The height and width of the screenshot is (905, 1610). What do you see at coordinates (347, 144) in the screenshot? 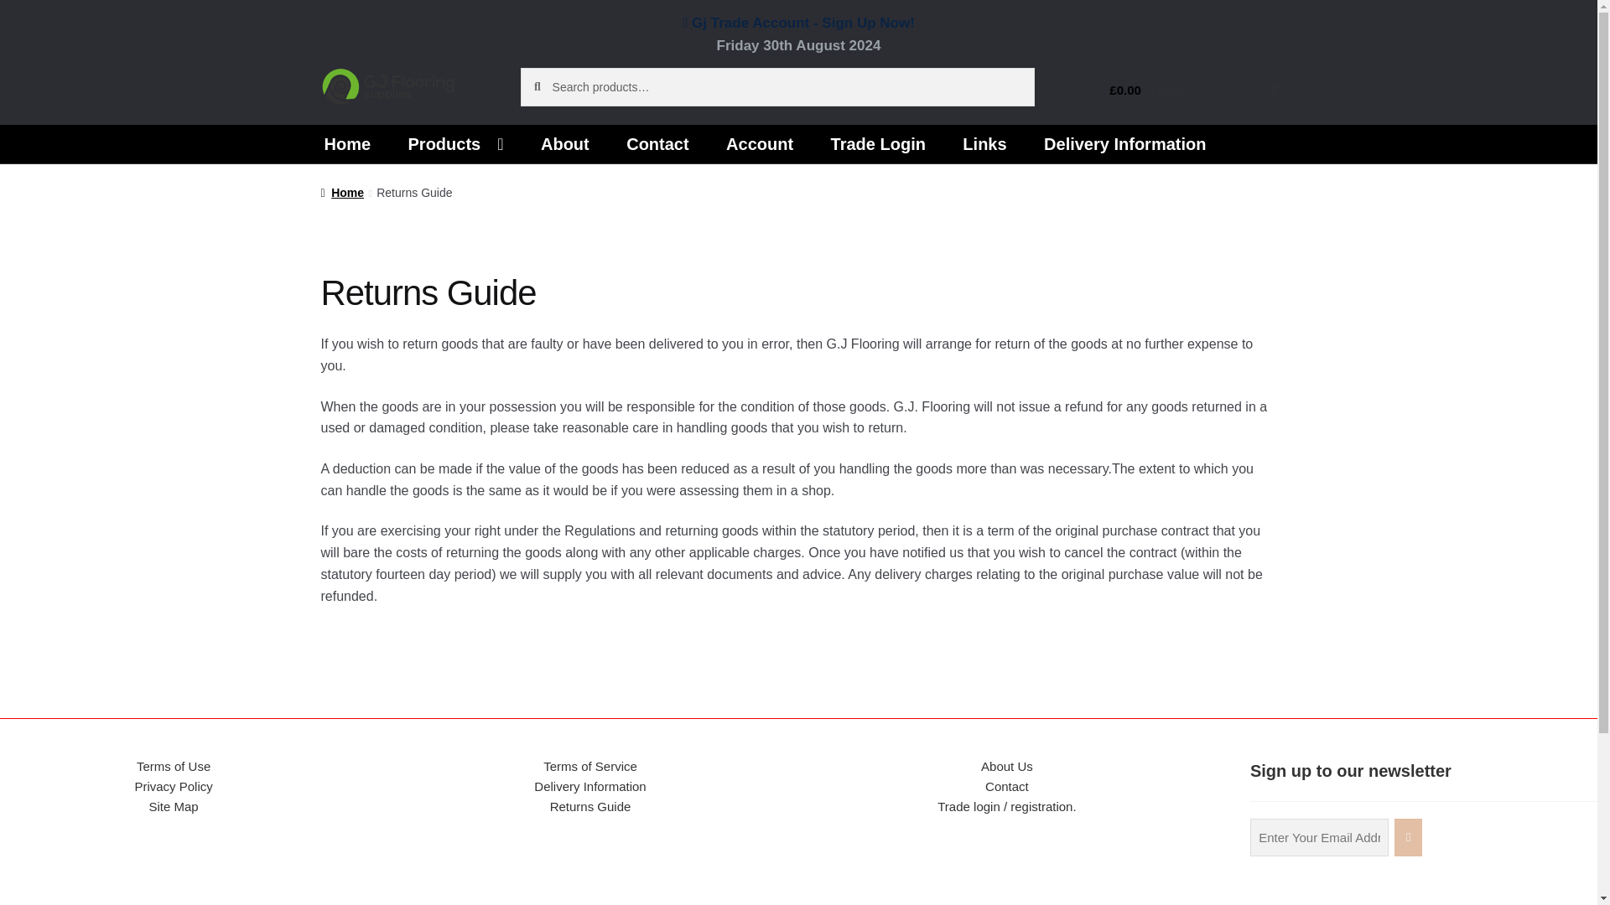
I see `Home` at bounding box center [347, 144].